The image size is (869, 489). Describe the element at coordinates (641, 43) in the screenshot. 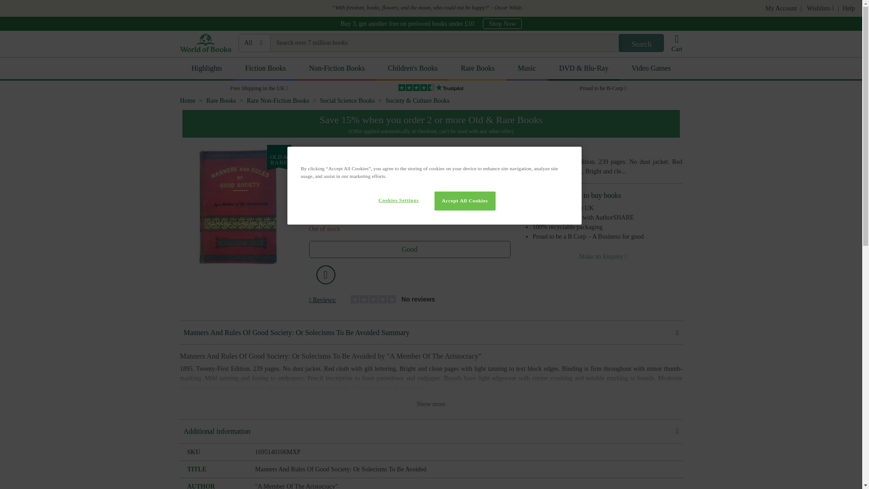

I see `Search` at that location.